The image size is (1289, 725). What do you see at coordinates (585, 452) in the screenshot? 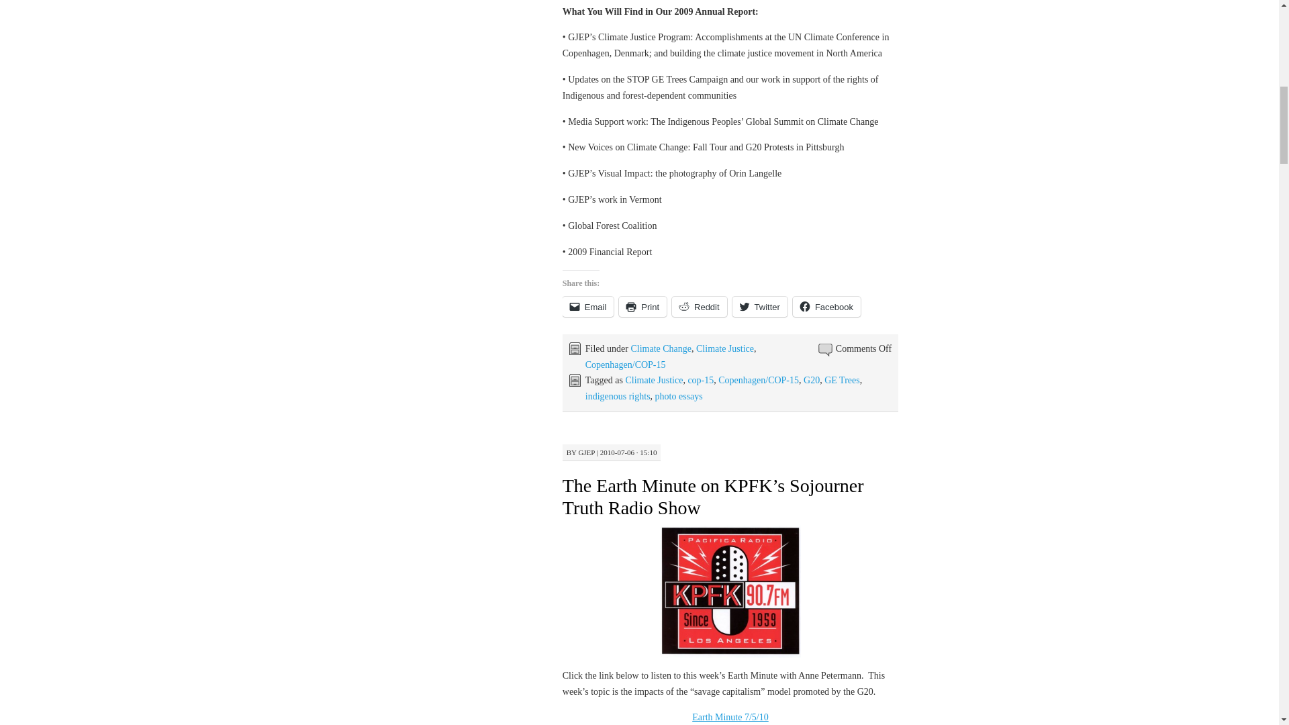
I see `GJEP` at bounding box center [585, 452].